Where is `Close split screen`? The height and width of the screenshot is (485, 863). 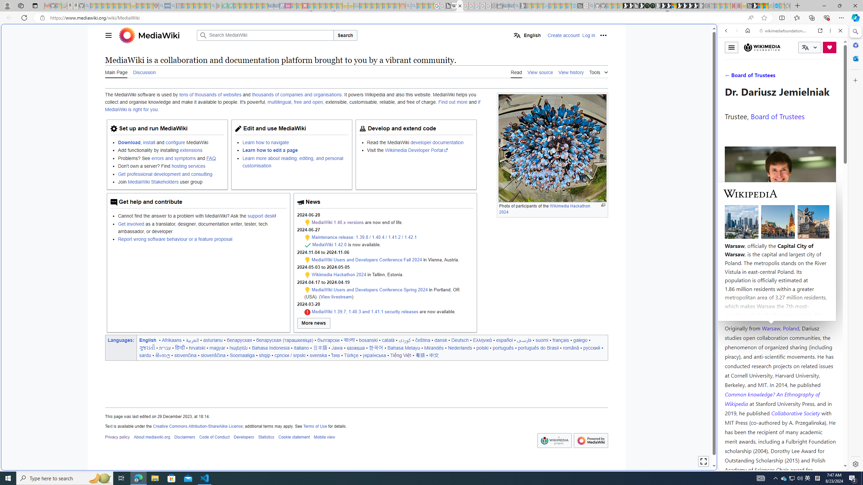 Close split screen is located at coordinates (716, 34).